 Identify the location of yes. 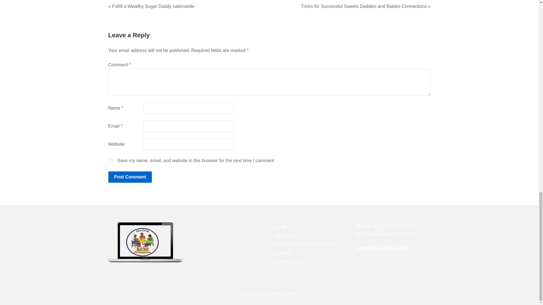
(111, 160).